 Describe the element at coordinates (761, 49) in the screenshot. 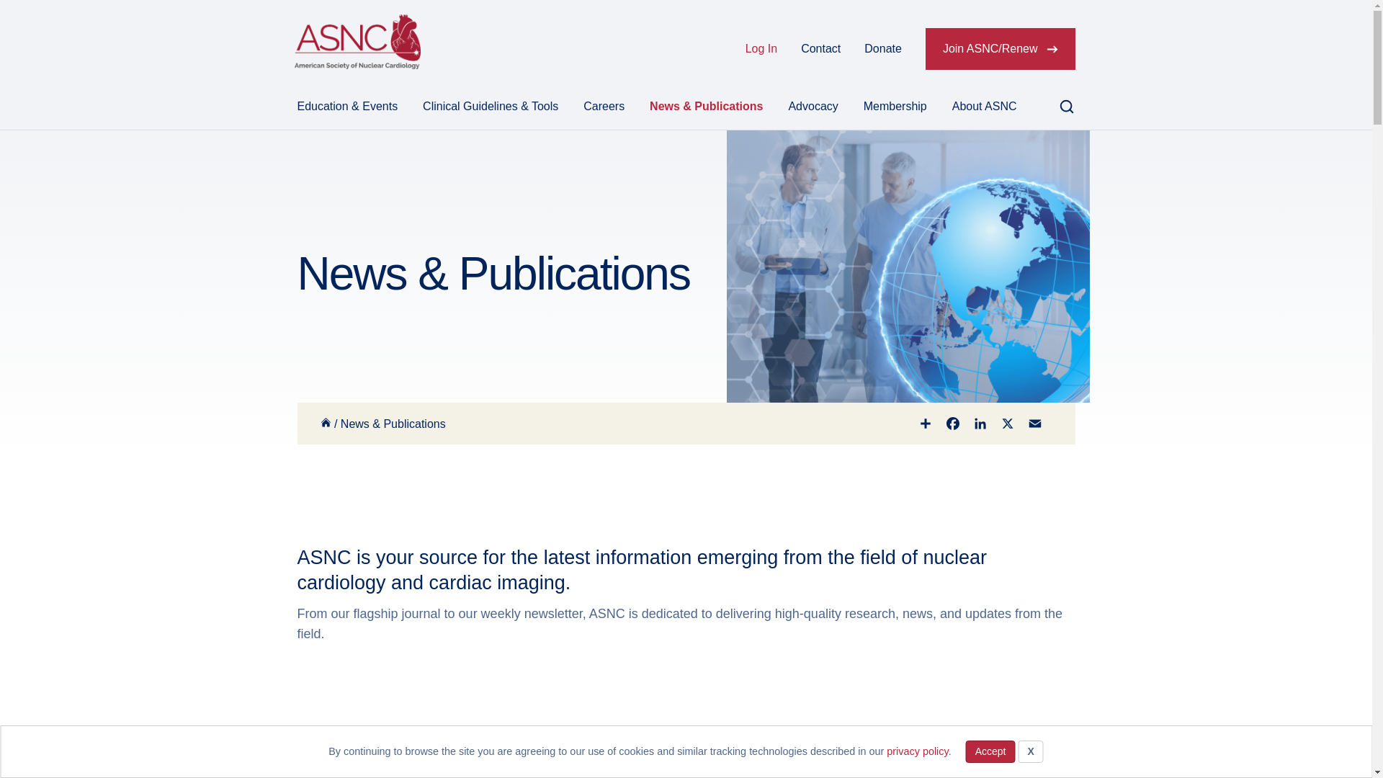

I see `Log In` at that location.